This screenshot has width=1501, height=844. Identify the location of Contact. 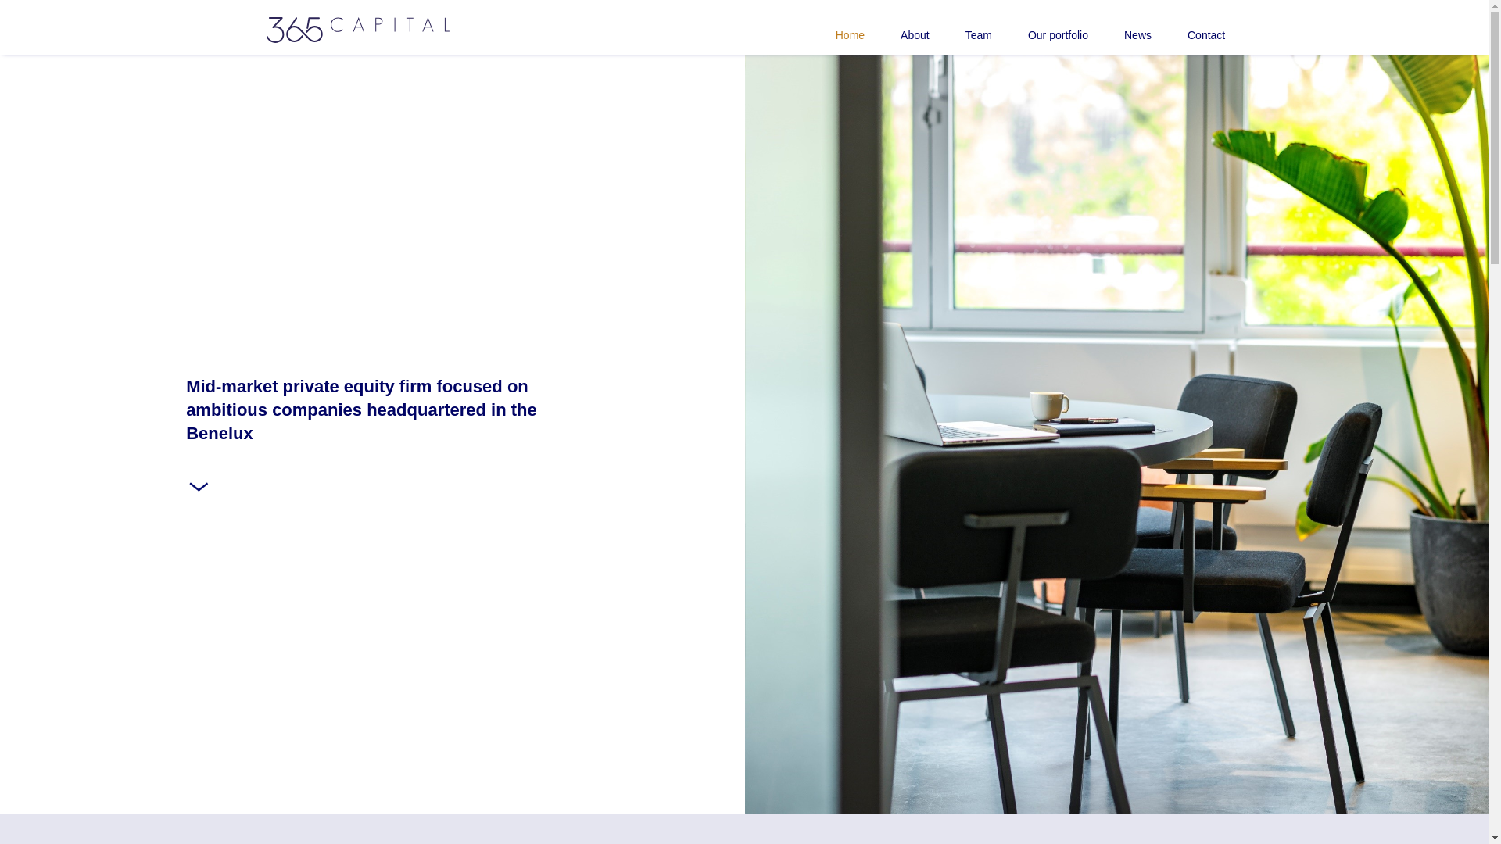
(1188, 27).